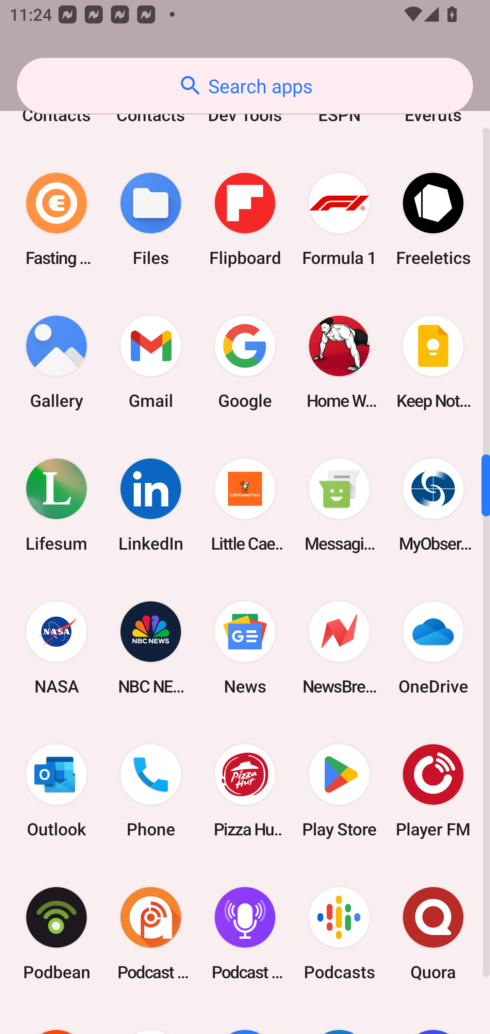 The image size is (490, 1034). I want to click on Podbean, so click(56, 933).